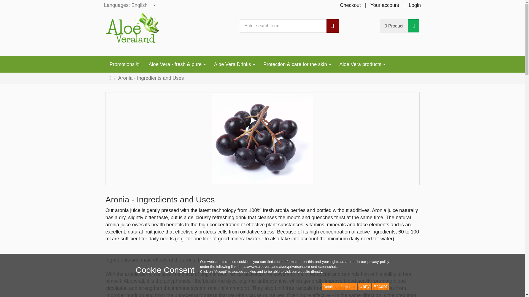 The image size is (529, 297). I want to click on Checkout, so click(350, 5).